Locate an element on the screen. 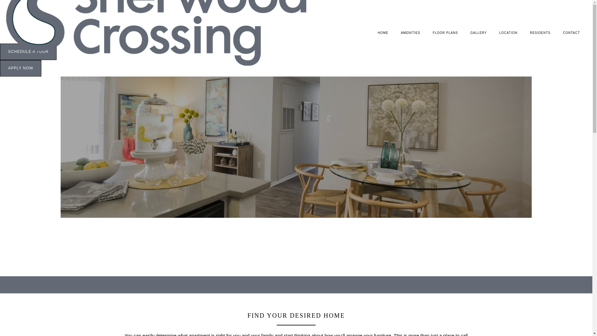 The height and width of the screenshot is (336, 597). LOCATION is located at coordinates (508, 33).